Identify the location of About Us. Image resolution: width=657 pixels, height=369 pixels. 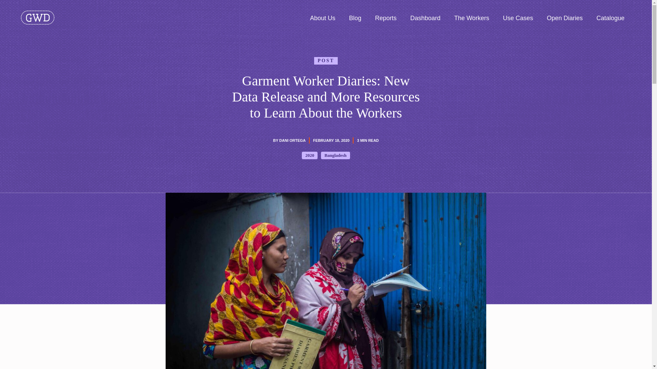
(322, 18).